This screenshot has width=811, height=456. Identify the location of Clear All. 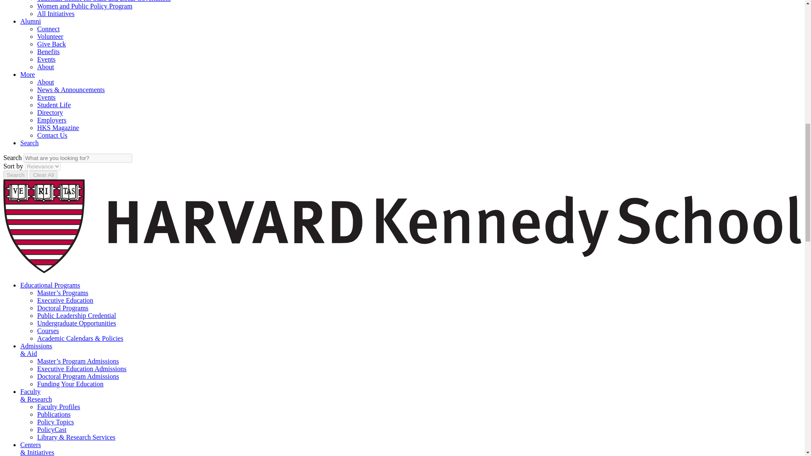
(43, 175).